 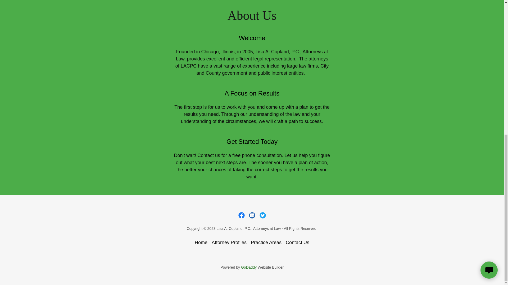 What do you see at coordinates (249, 267) in the screenshot?
I see `GoDaddy` at bounding box center [249, 267].